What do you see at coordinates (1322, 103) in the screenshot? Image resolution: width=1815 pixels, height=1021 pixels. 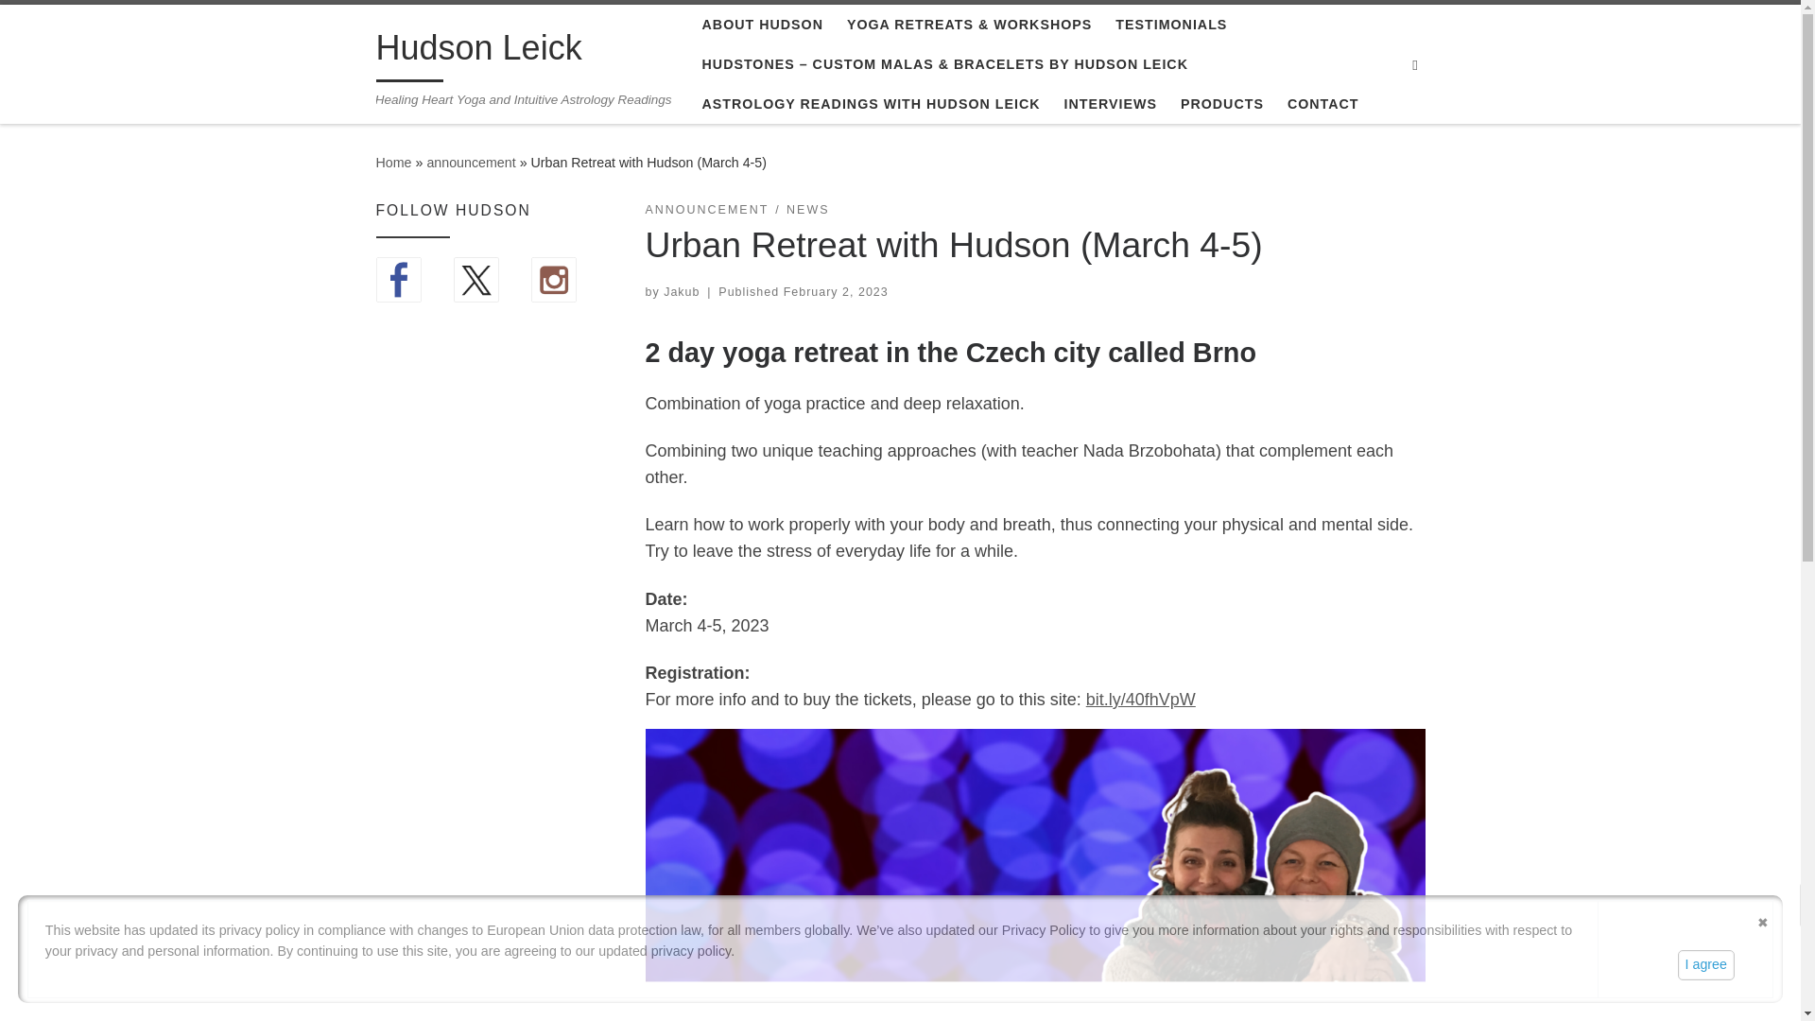 I see `CONTACT` at bounding box center [1322, 103].